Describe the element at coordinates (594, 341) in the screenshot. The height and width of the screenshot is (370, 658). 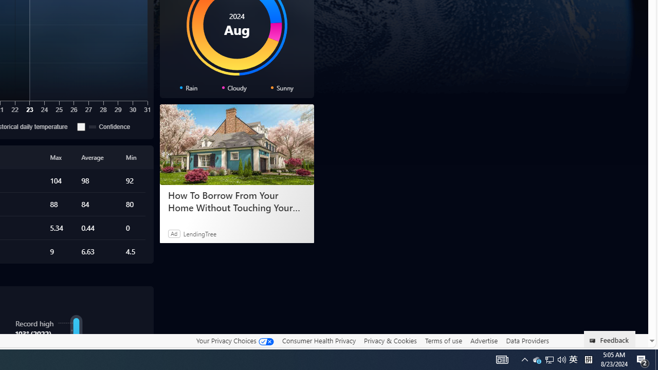
I see `Class: feedback_link_icon-DS-EntryPoint1-1` at that location.